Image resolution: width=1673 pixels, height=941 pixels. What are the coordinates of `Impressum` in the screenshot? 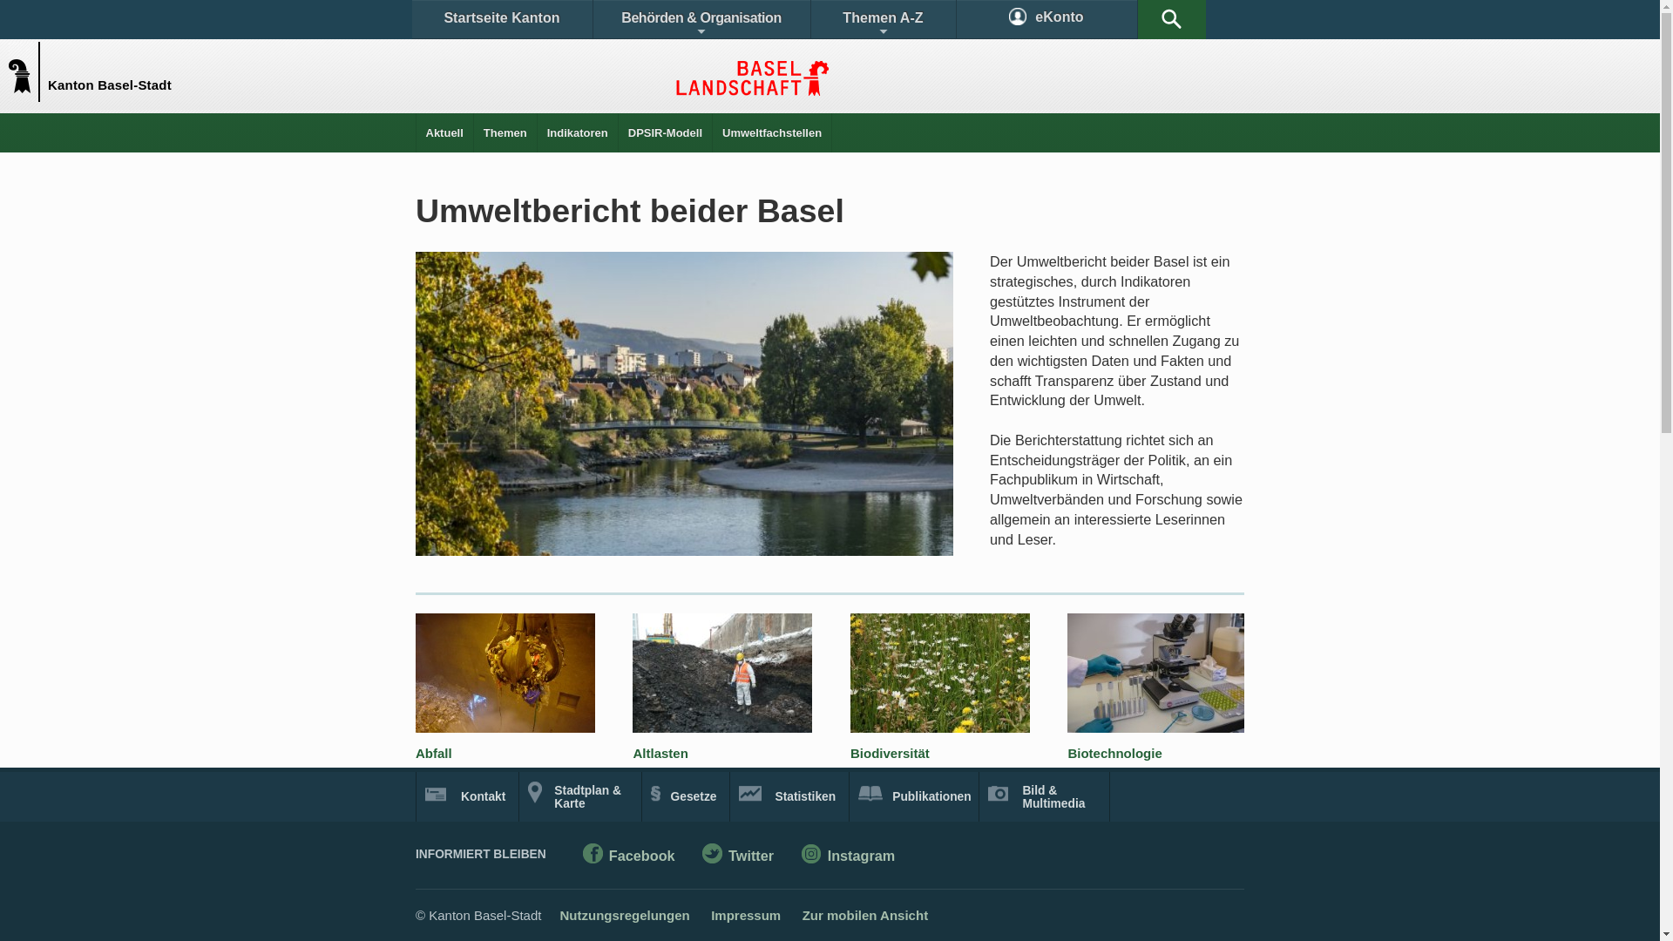 It's located at (746, 915).